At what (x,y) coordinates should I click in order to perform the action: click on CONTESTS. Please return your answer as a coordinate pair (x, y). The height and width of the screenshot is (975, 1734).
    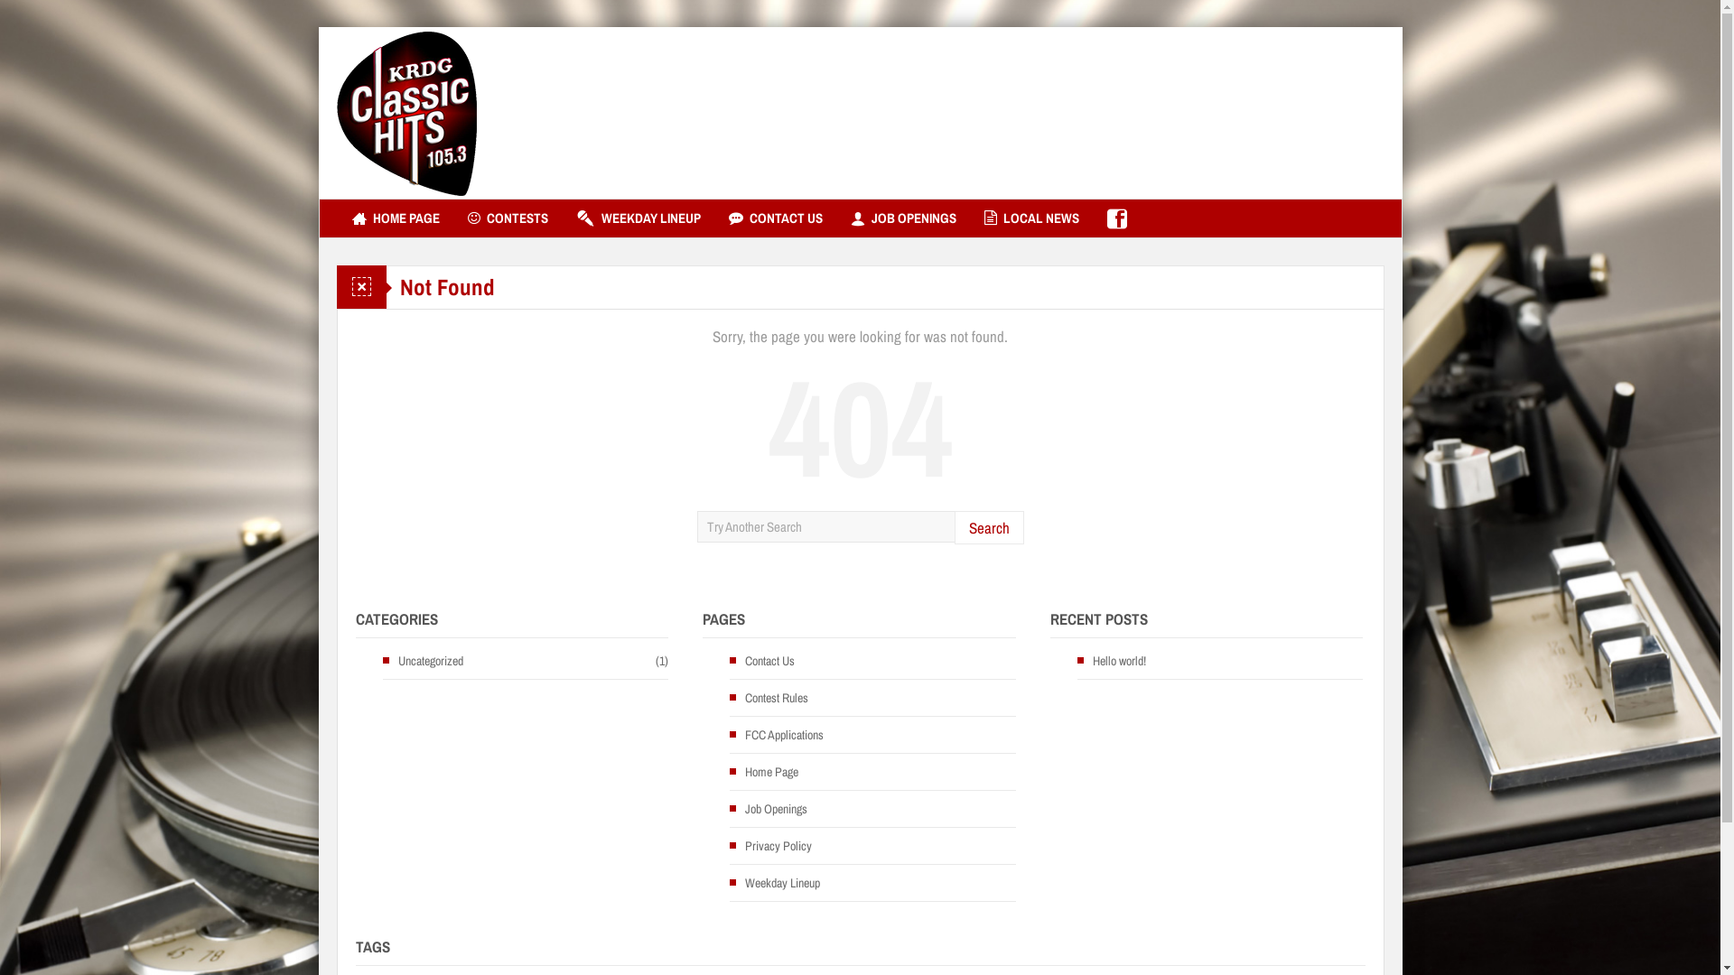
    Looking at the image, I should click on (508, 218).